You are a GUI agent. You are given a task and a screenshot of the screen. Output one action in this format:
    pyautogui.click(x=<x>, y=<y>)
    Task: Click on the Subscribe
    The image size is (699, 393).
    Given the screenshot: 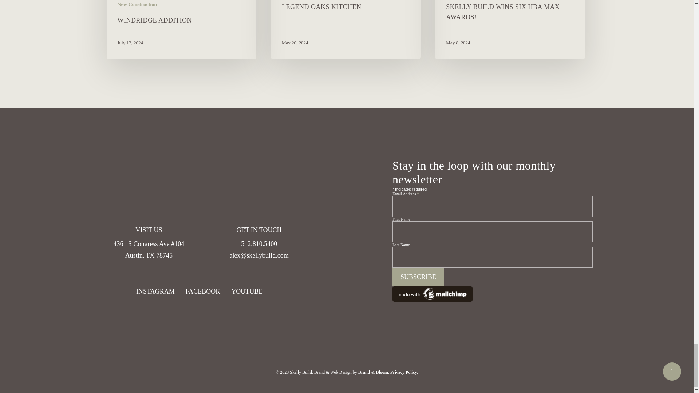 What is the action you would take?
    pyautogui.click(x=418, y=277)
    